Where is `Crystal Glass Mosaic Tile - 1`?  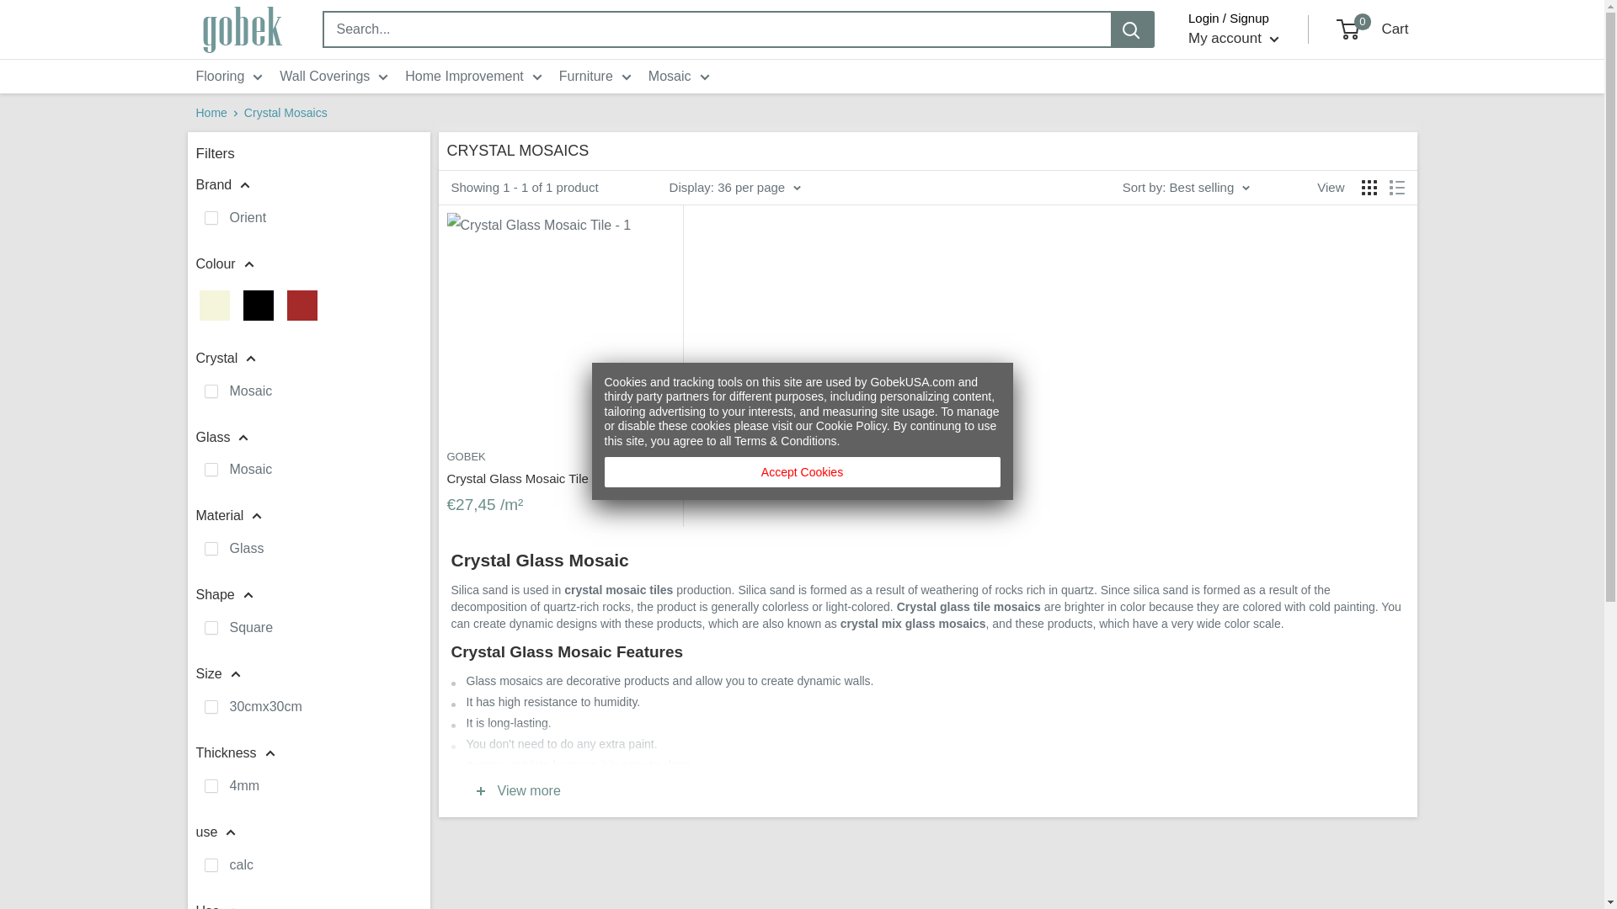
Crystal Glass Mosaic Tile - 1 is located at coordinates (559, 327).